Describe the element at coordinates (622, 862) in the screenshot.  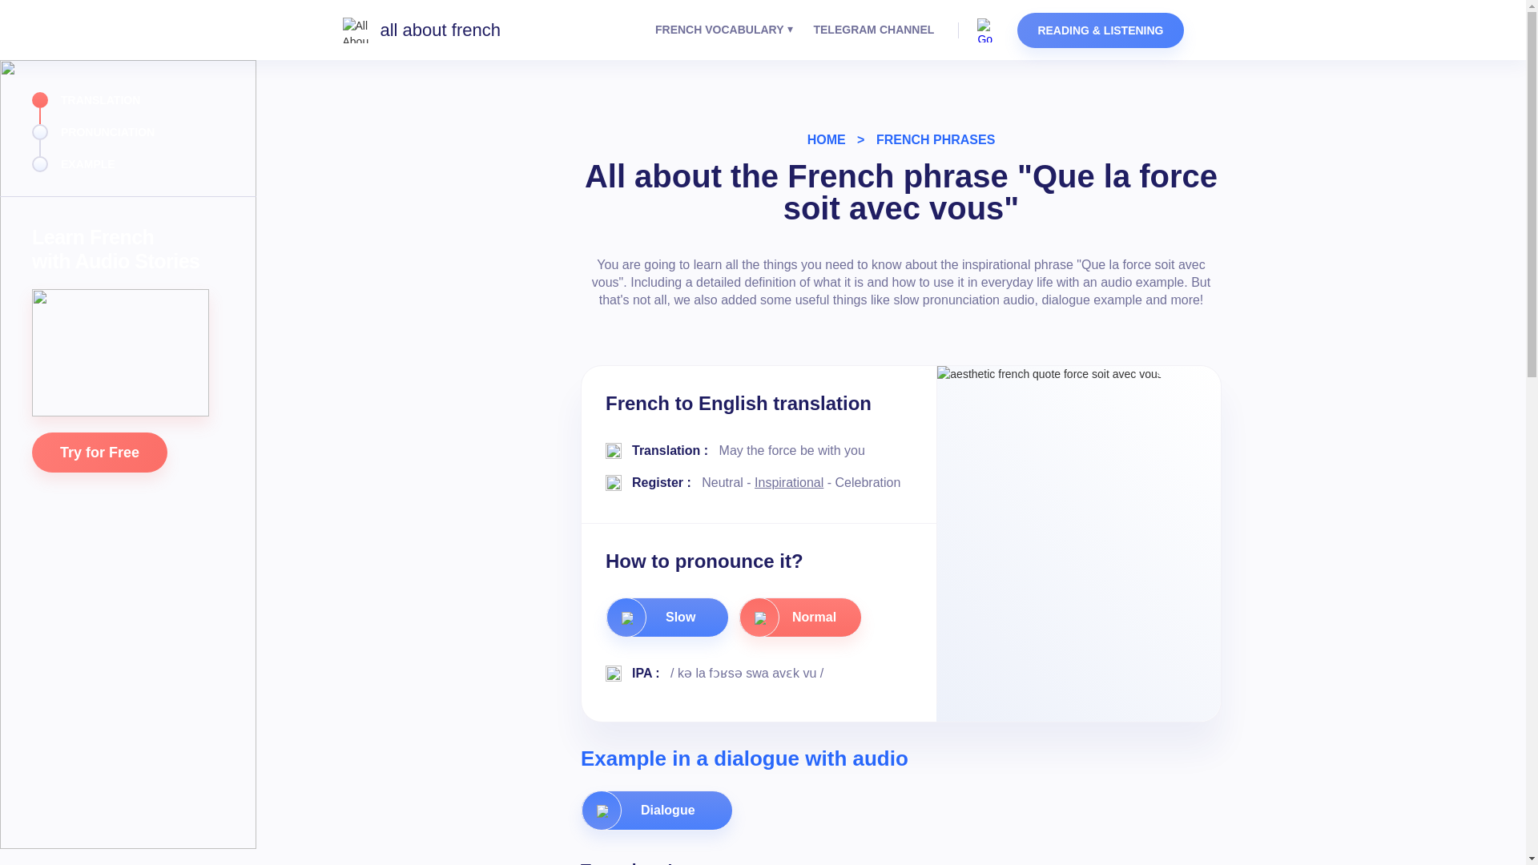
I see `Tenez bon` at that location.